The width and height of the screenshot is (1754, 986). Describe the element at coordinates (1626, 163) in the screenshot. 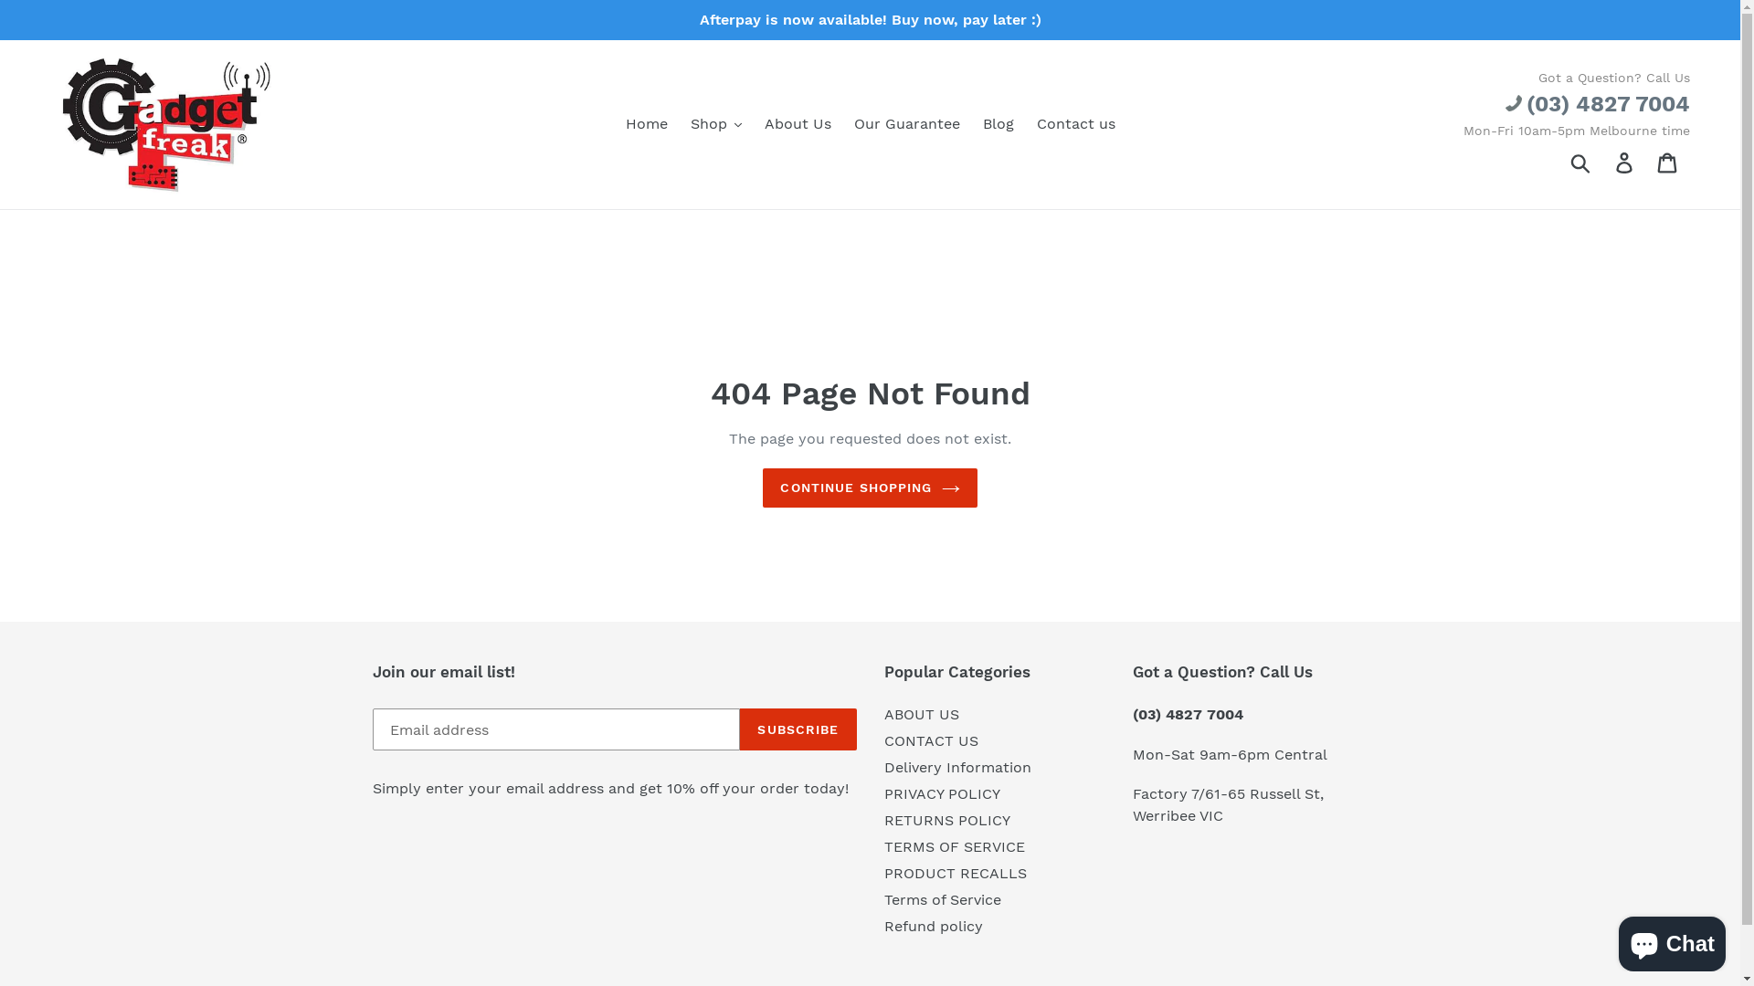

I see `Log in` at that location.